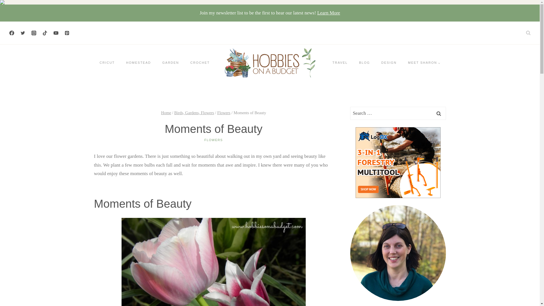 The width and height of the screenshot is (544, 306). Describe the element at coordinates (439, 113) in the screenshot. I see `Search` at that location.